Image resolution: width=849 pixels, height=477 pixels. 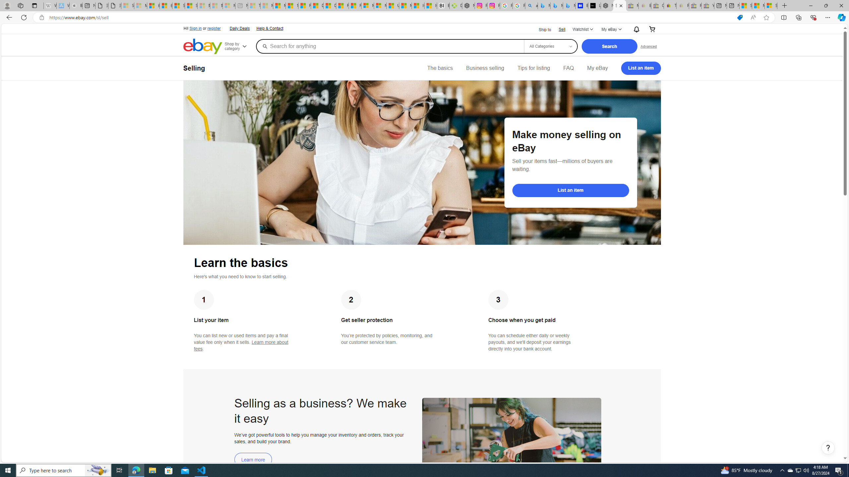 What do you see at coordinates (570, 190) in the screenshot?
I see `List an item` at bounding box center [570, 190].